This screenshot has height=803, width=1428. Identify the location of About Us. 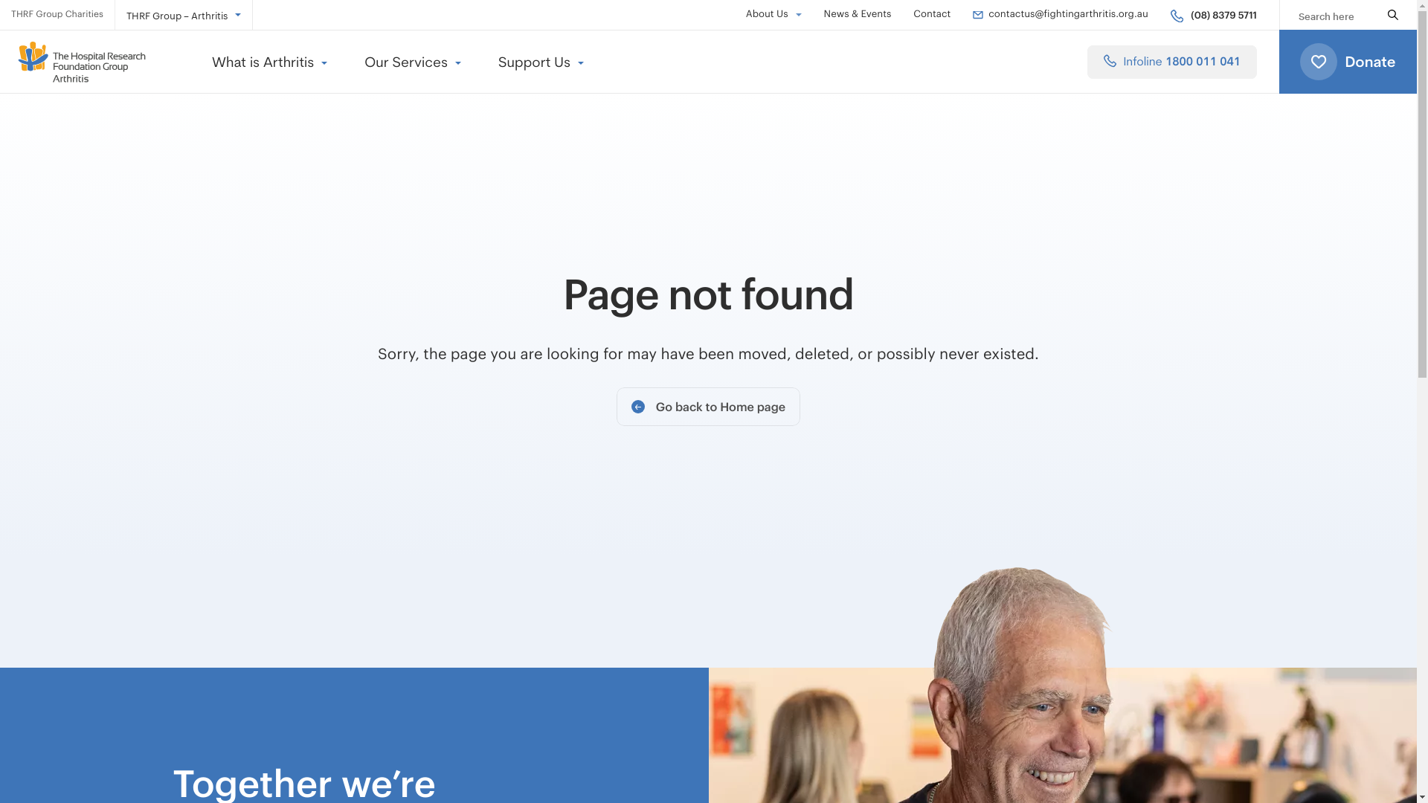
(773, 15).